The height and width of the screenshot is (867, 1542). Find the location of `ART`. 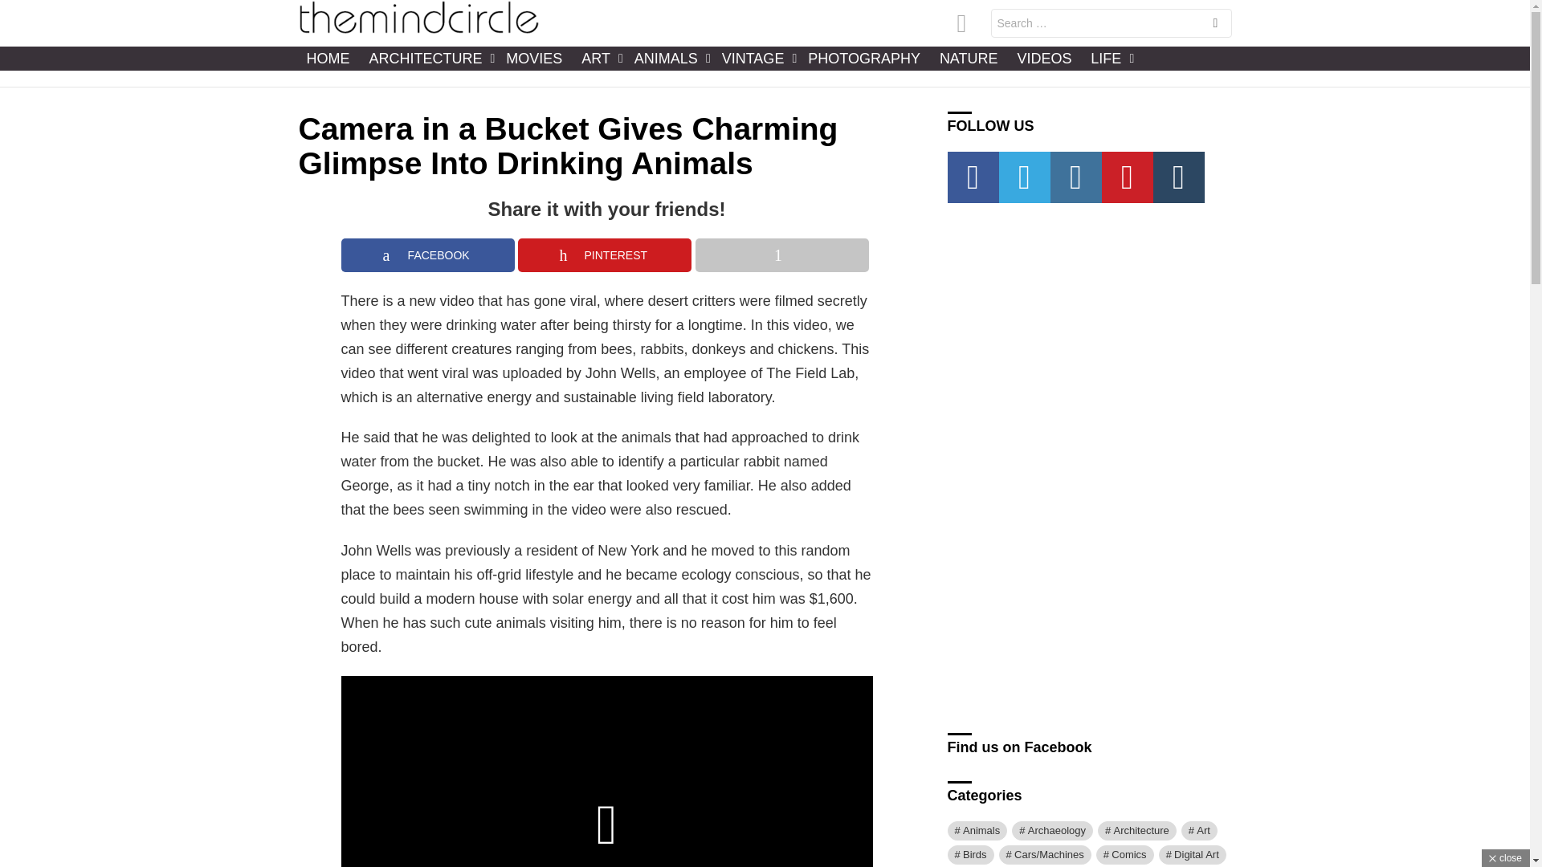

ART is located at coordinates (598, 58).